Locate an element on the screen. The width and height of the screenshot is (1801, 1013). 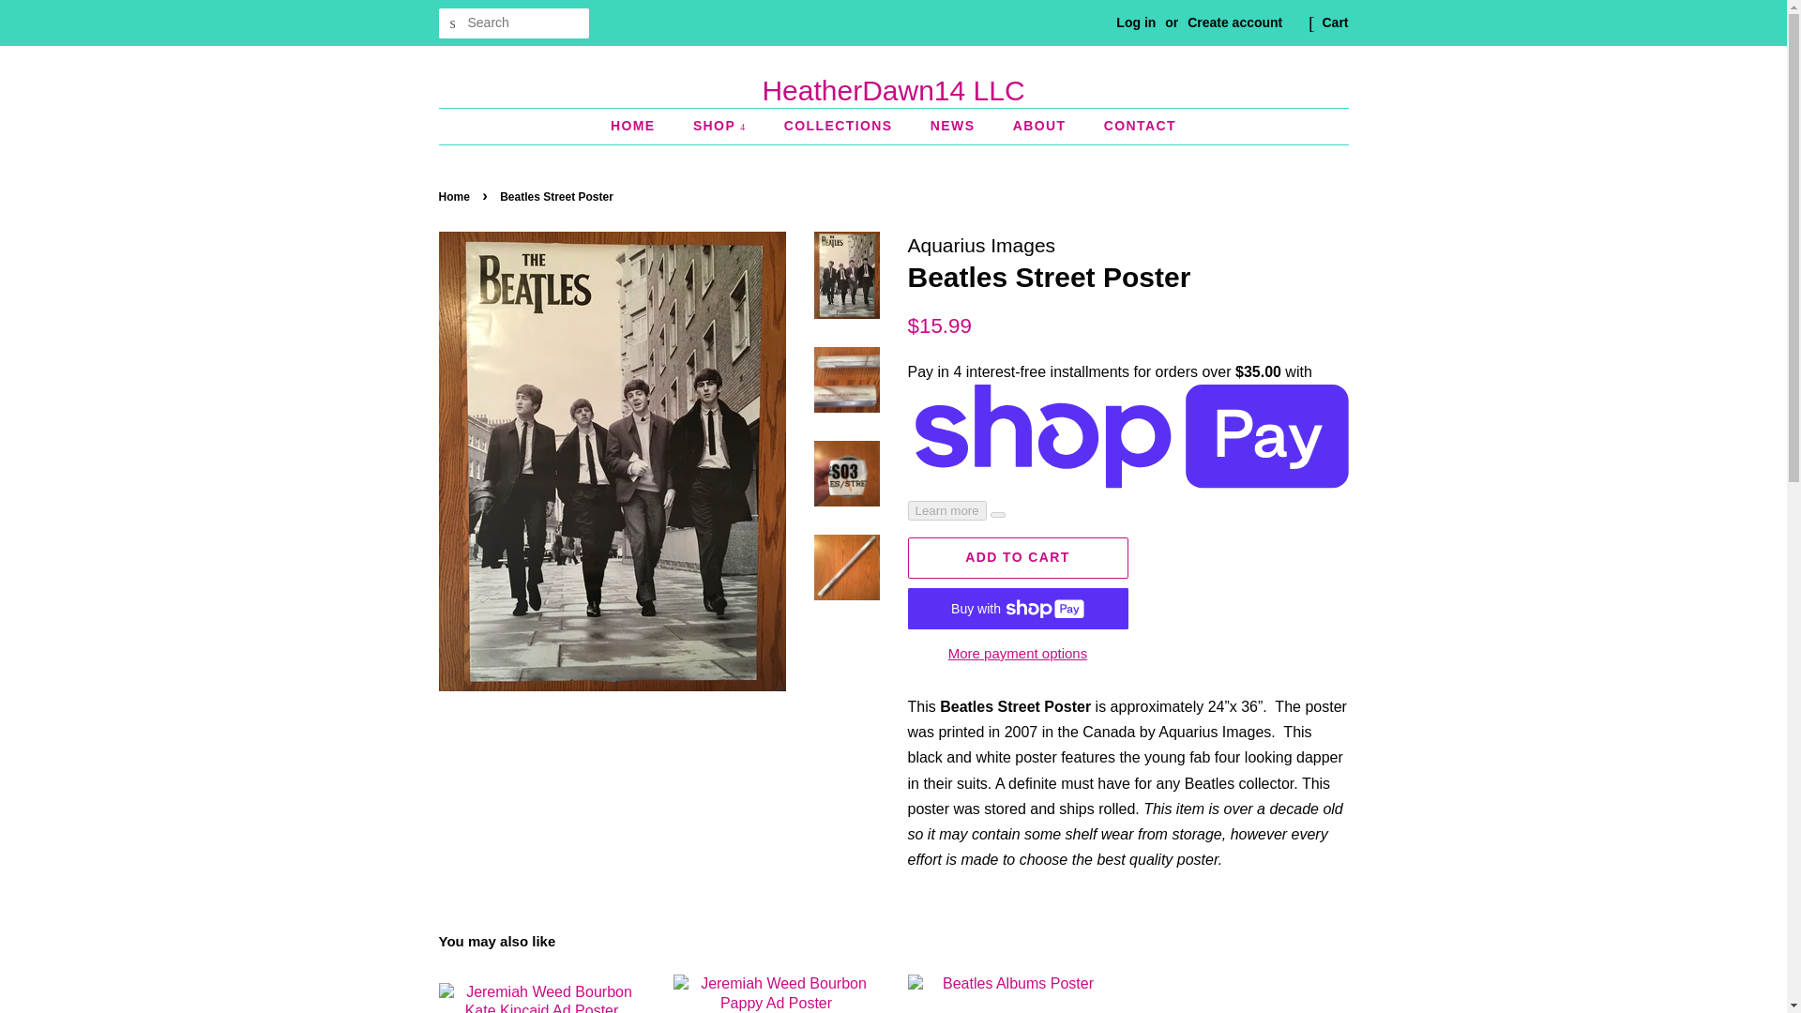
Home is located at coordinates (457, 197).